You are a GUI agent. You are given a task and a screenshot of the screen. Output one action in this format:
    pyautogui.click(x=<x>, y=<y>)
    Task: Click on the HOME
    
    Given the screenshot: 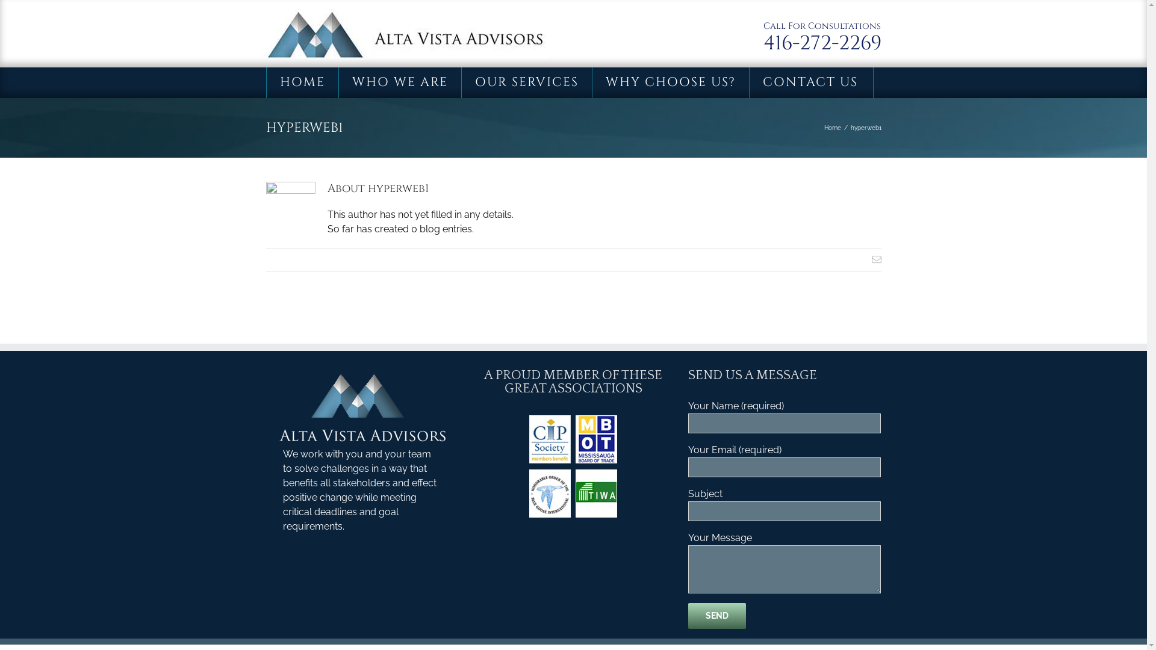 What is the action you would take?
    pyautogui.click(x=302, y=83)
    